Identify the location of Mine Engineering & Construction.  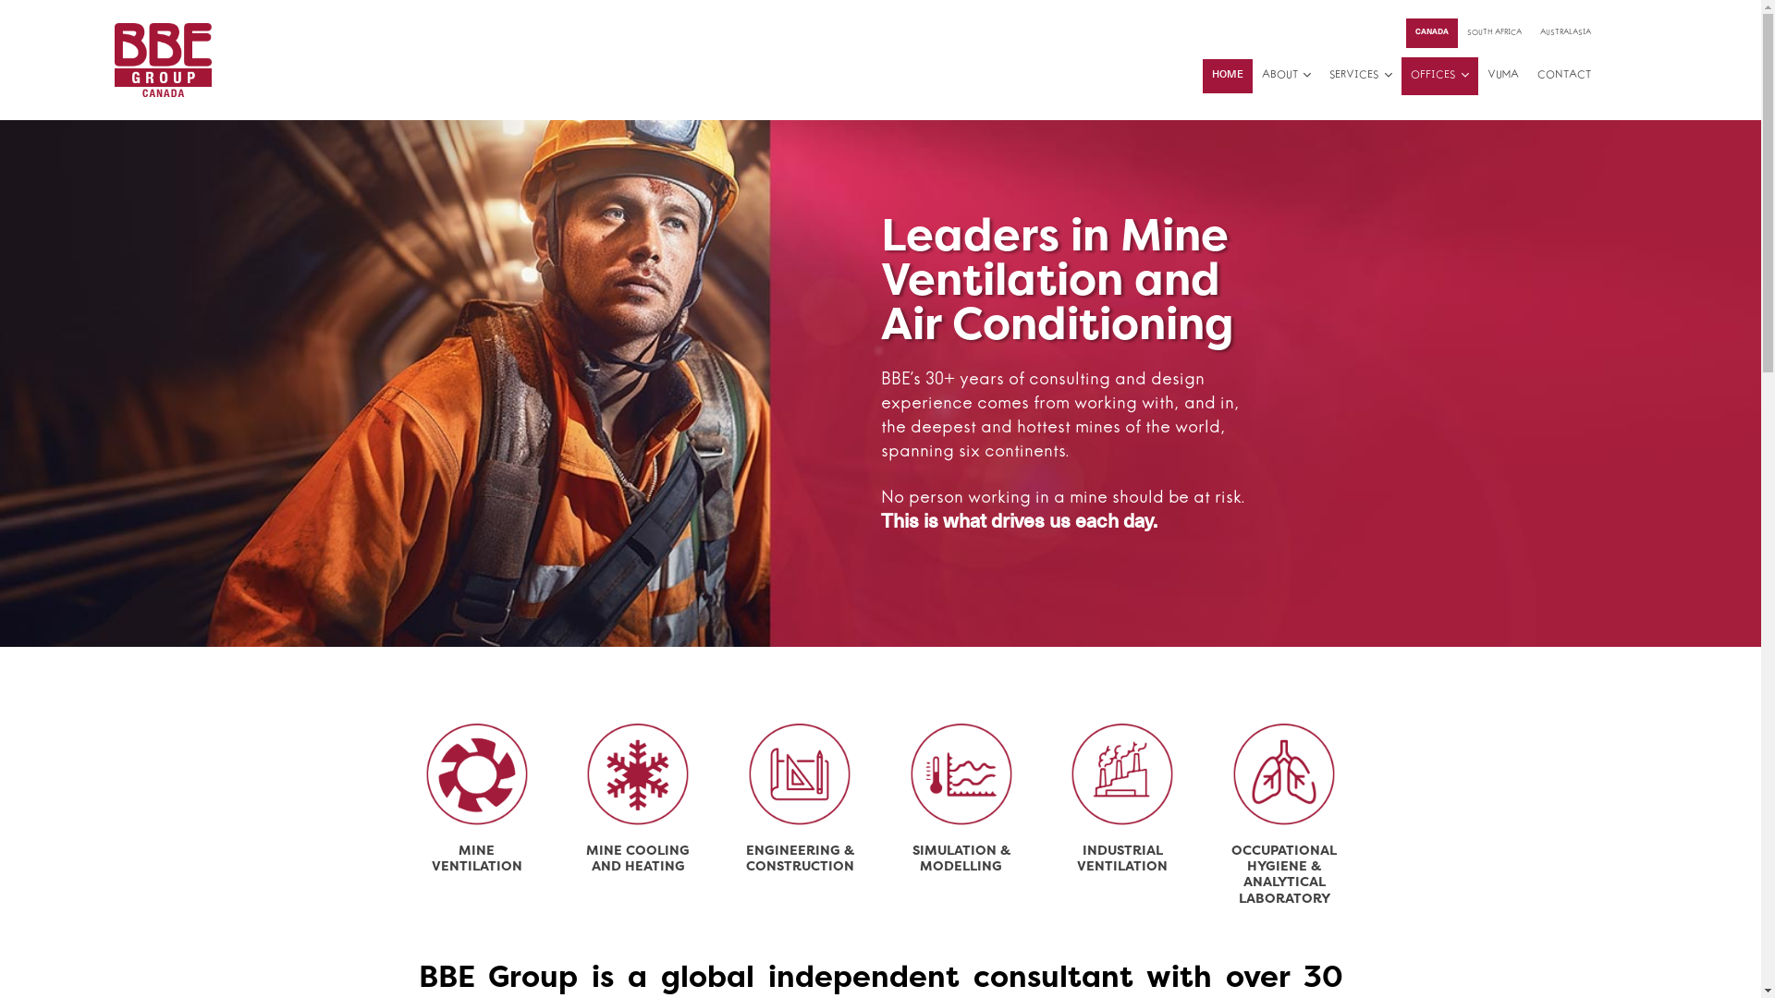
(801, 778).